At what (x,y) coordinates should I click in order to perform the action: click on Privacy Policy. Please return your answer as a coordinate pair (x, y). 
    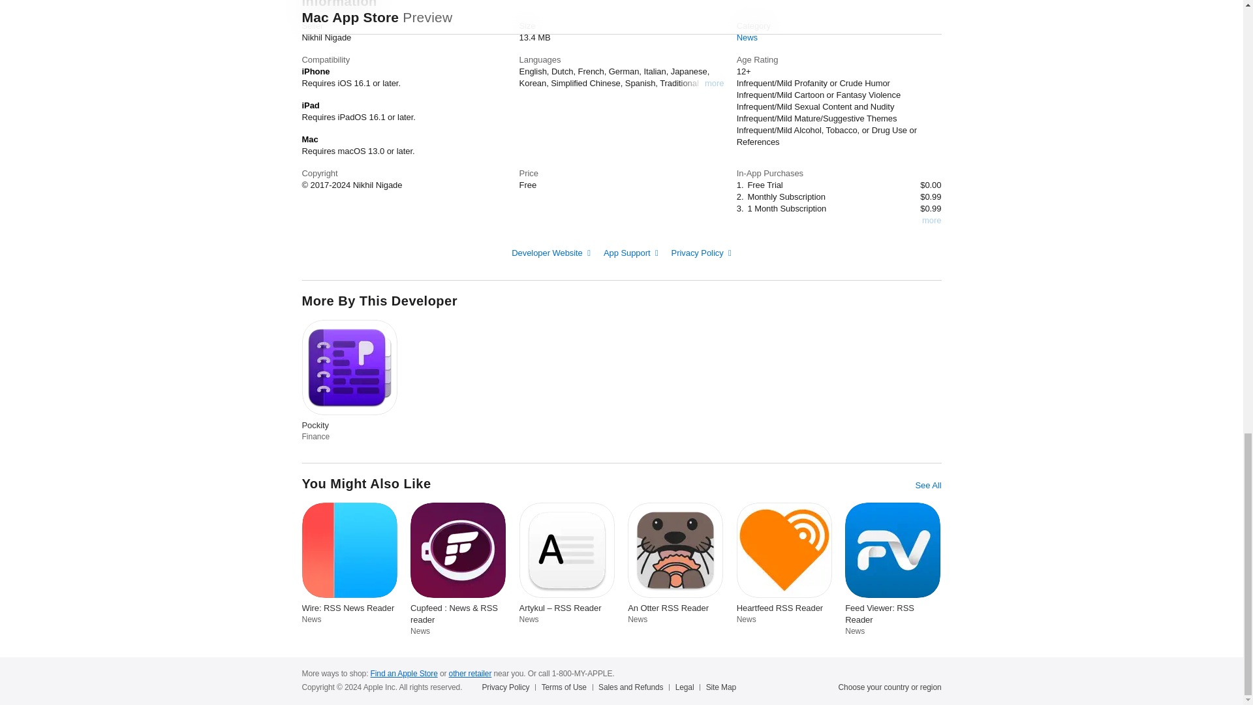
    Looking at the image, I should click on (702, 253).